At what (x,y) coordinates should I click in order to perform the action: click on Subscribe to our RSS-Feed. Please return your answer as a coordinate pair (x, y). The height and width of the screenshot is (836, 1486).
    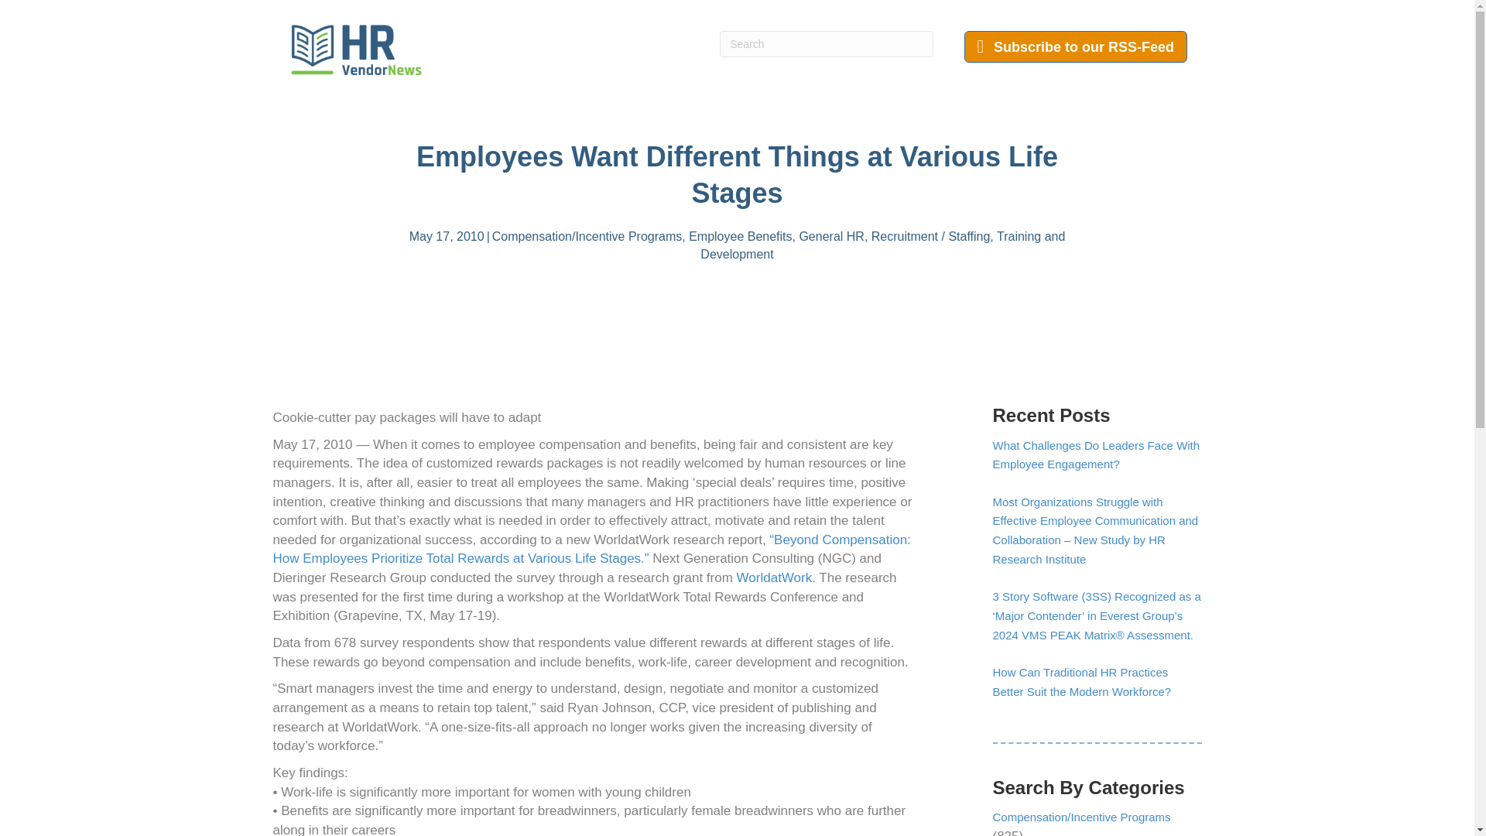
    Looking at the image, I should click on (1076, 46).